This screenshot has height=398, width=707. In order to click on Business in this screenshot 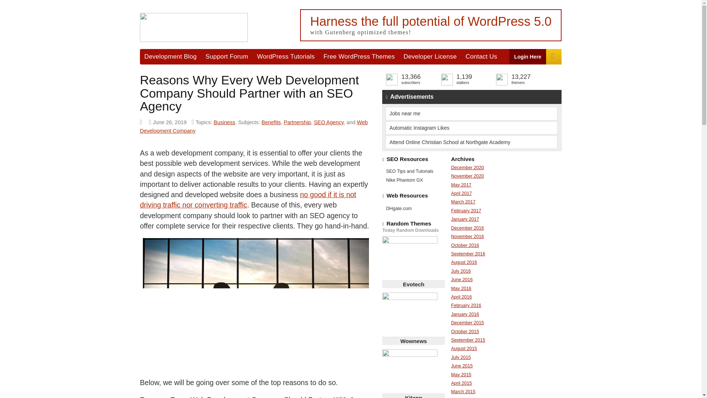, I will do `click(224, 122)`.